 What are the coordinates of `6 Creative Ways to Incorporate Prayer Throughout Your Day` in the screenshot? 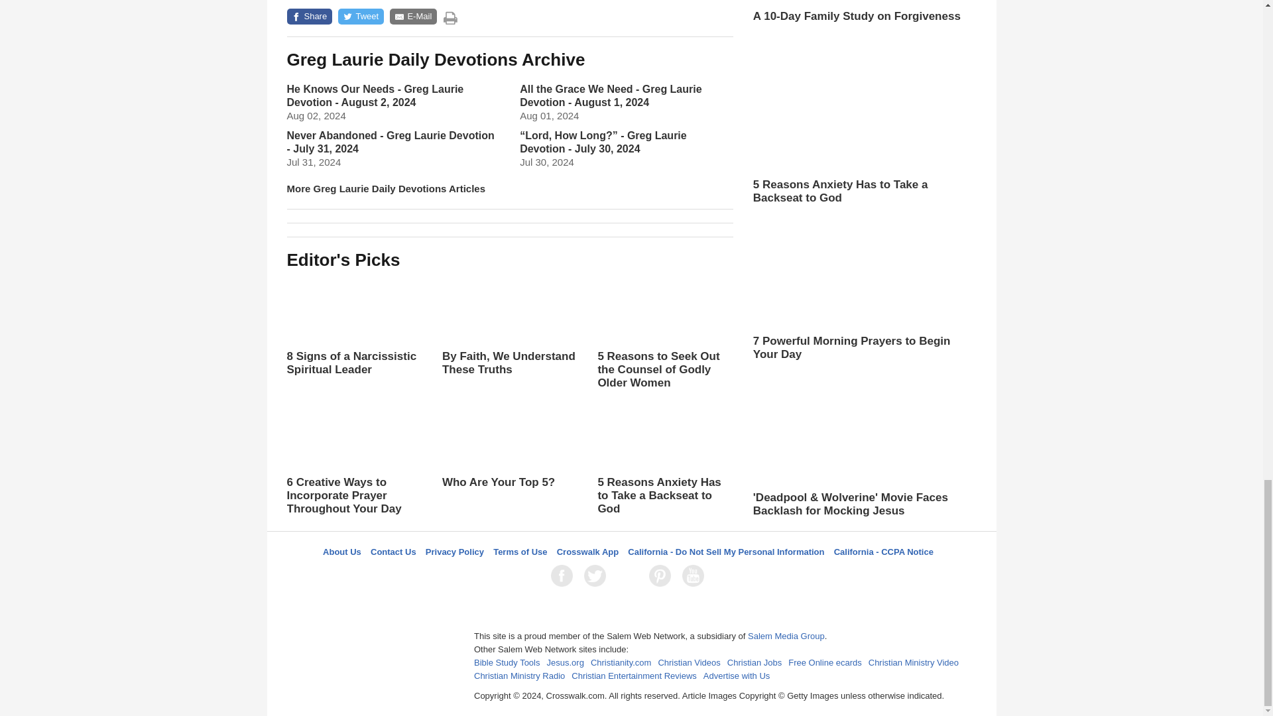 It's located at (354, 458).